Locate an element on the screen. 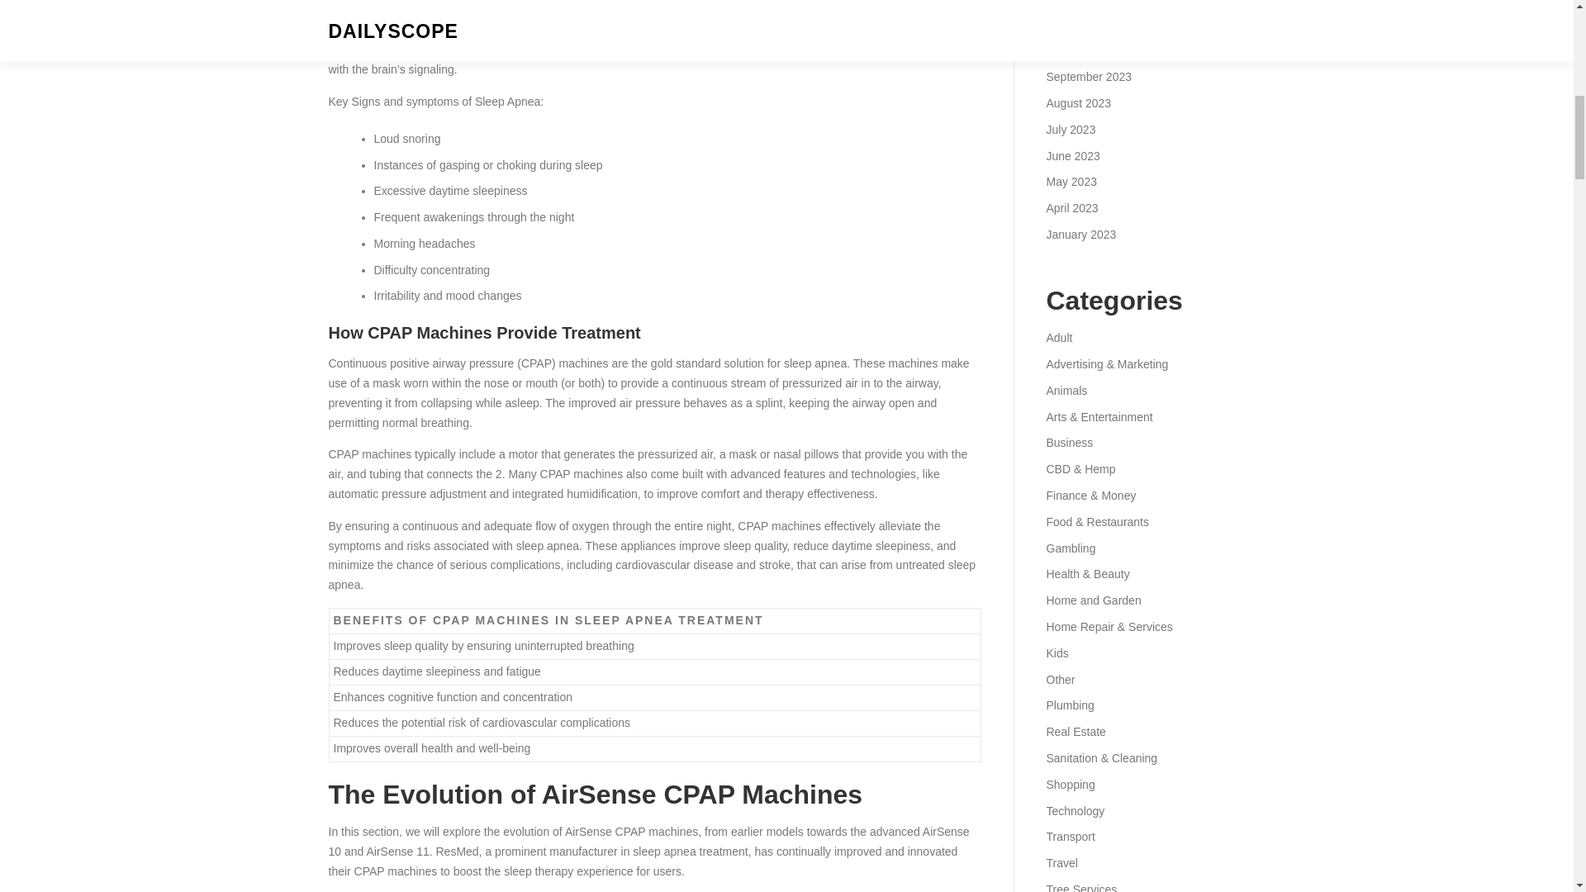 This screenshot has height=892, width=1586. May 2023 is located at coordinates (1071, 181).